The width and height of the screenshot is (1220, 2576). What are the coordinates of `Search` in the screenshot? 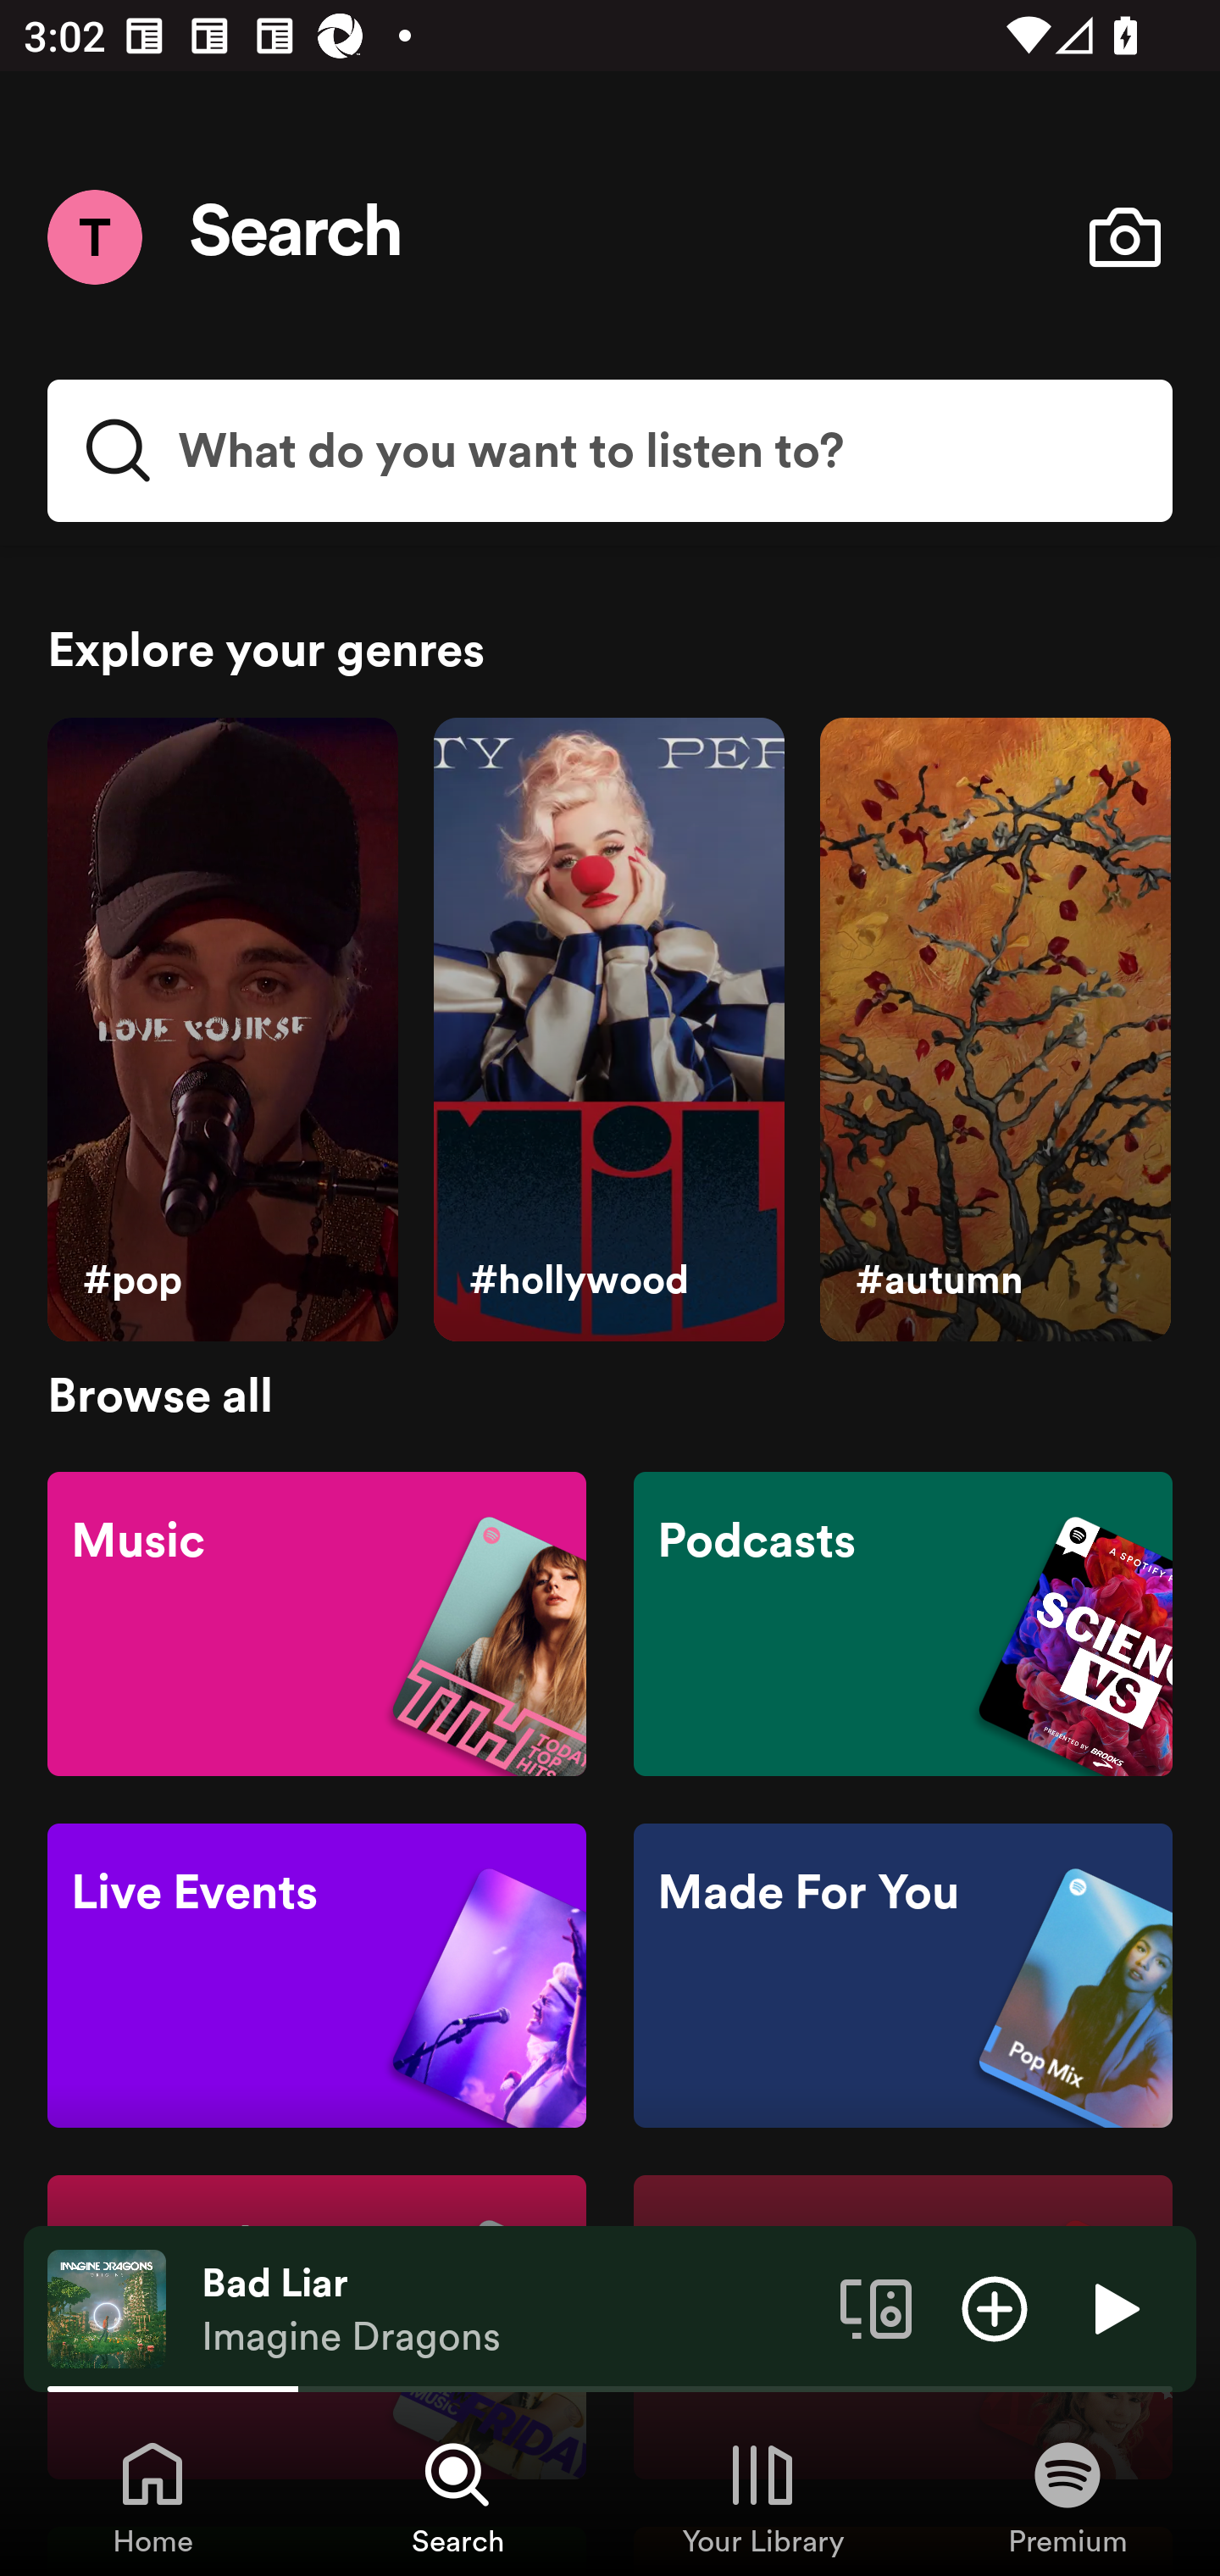 It's located at (297, 237).